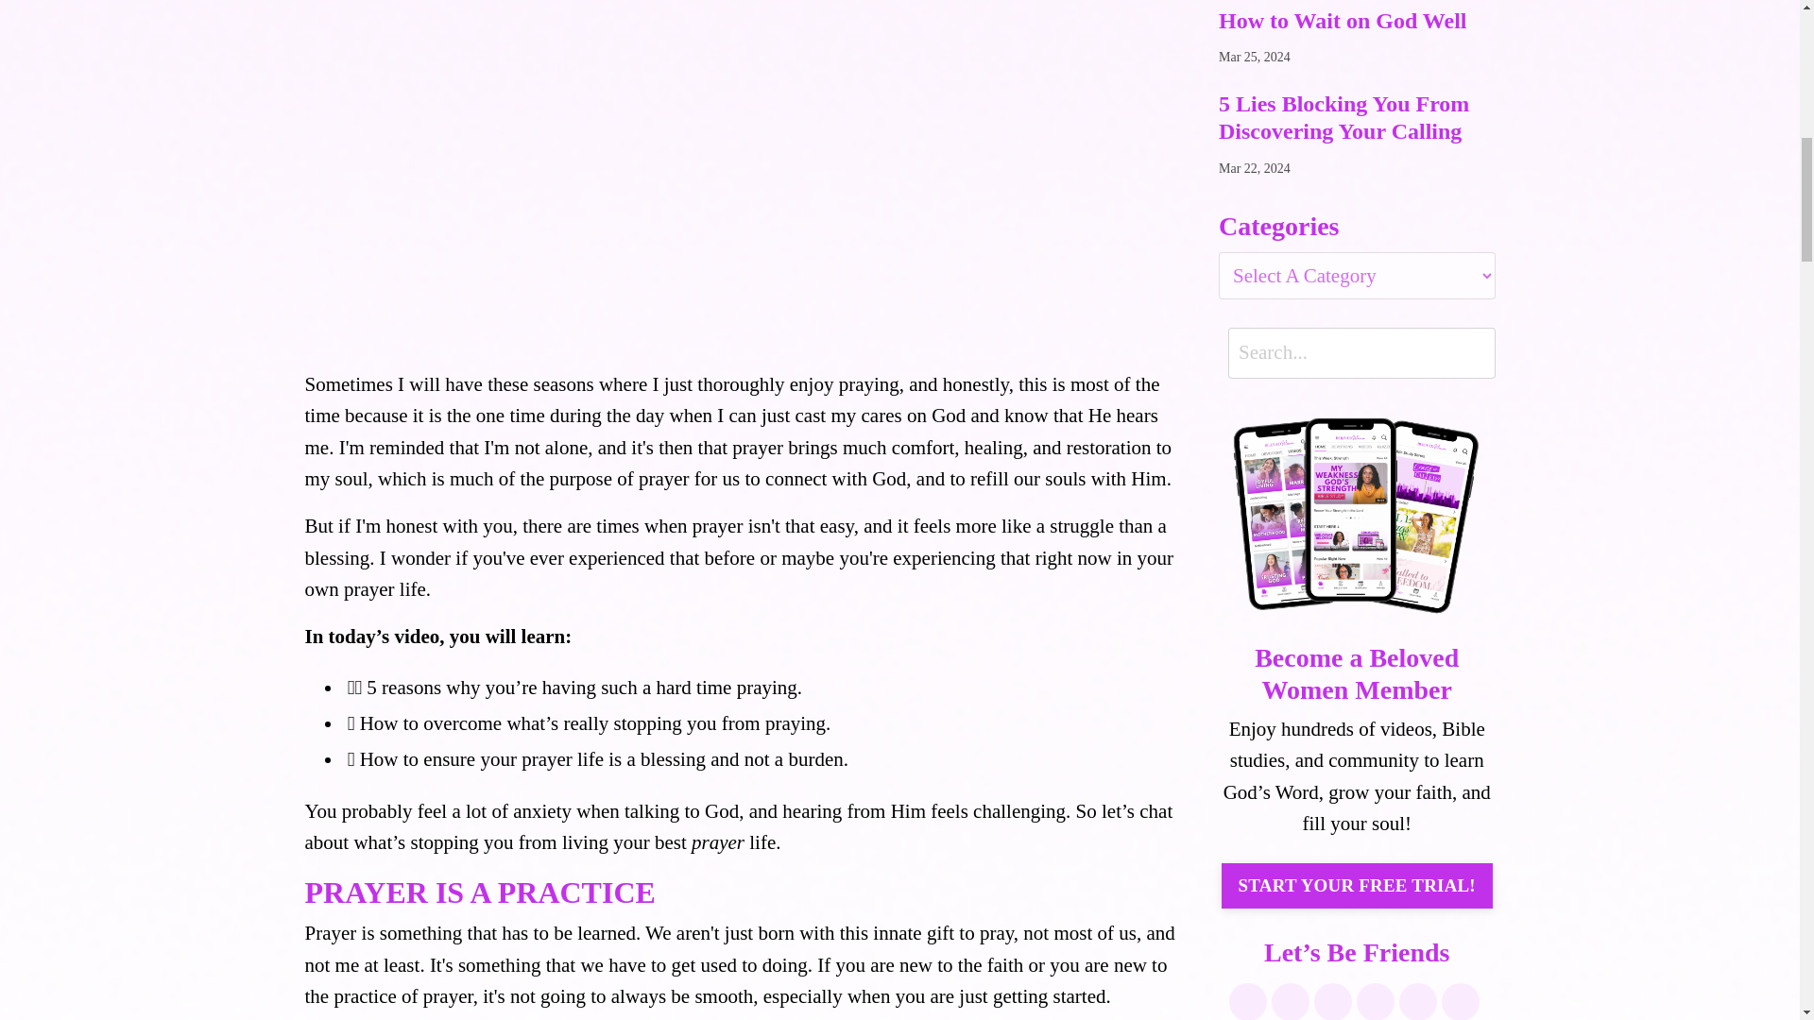 Image resolution: width=1814 pixels, height=1020 pixels. Describe the element at coordinates (1357, 886) in the screenshot. I see `START YOUR FREE TRIAL!` at that location.